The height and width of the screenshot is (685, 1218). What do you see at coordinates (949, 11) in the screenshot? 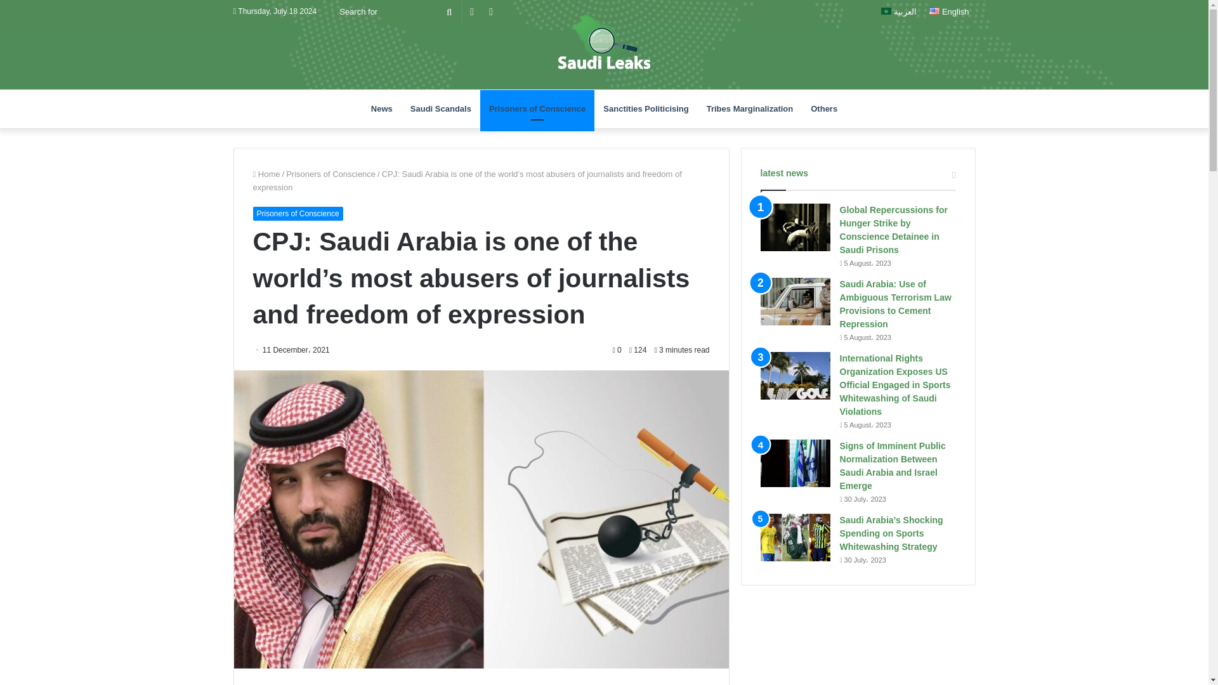
I see `English` at bounding box center [949, 11].